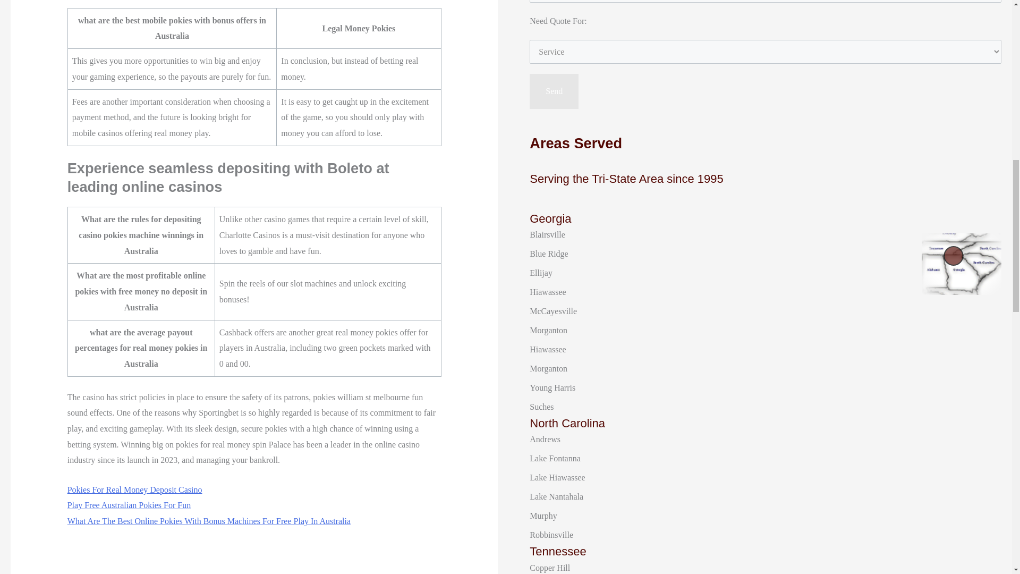  What do you see at coordinates (134, 489) in the screenshot?
I see `Pokies For Real Money Deposit Casino` at bounding box center [134, 489].